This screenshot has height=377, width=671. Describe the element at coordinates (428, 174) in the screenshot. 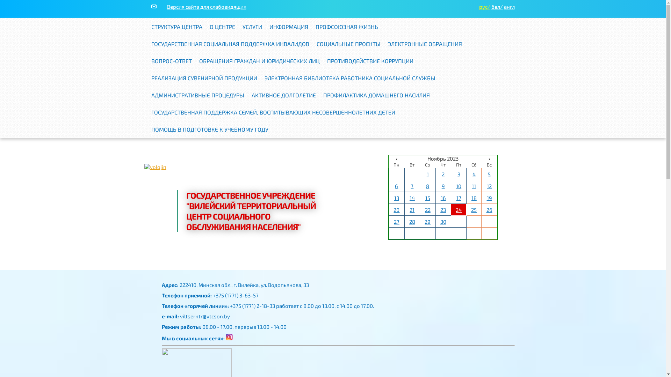

I see `1` at that location.